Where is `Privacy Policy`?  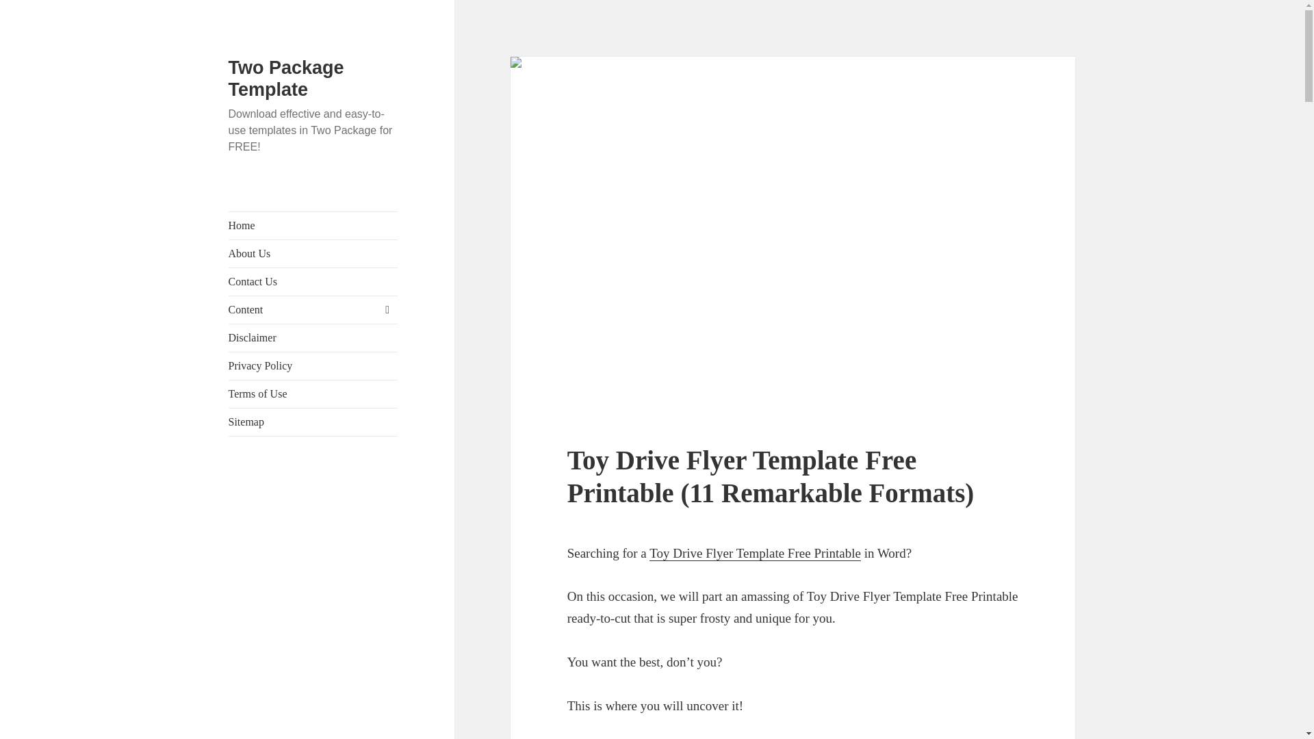 Privacy Policy is located at coordinates (313, 366).